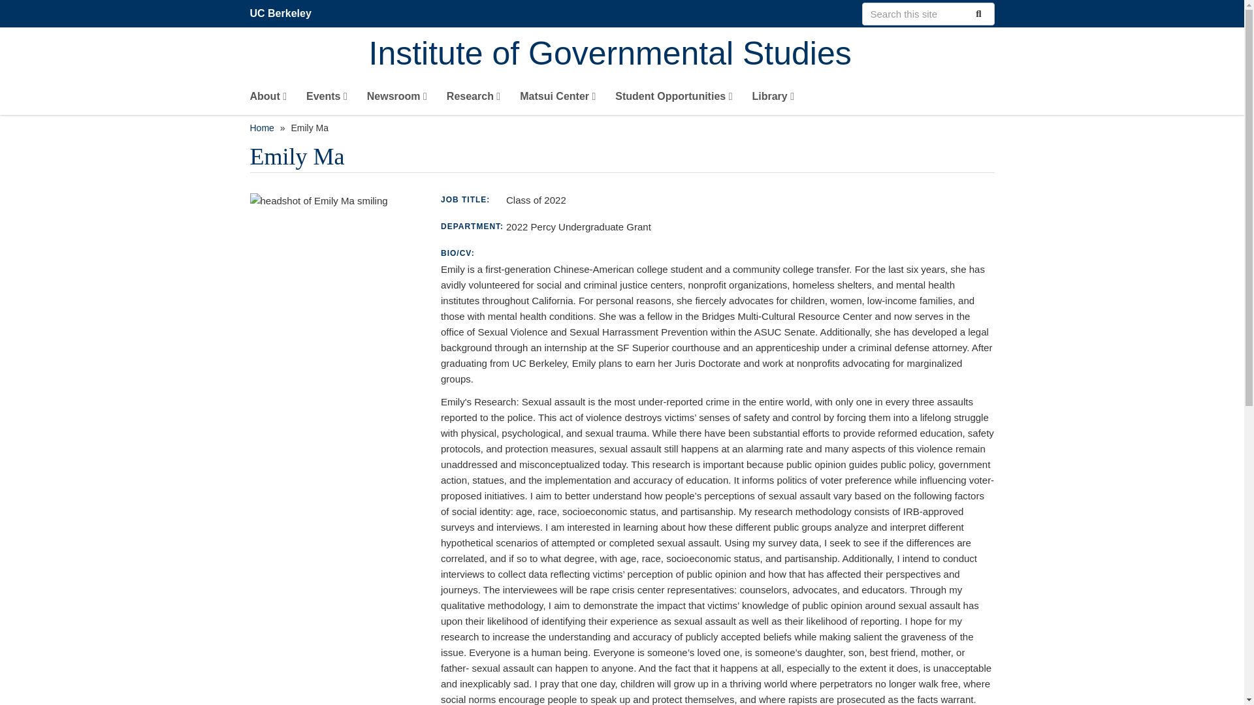  Describe the element at coordinates (977, 13) in the screenshot. I see `Submit Search` at that location.